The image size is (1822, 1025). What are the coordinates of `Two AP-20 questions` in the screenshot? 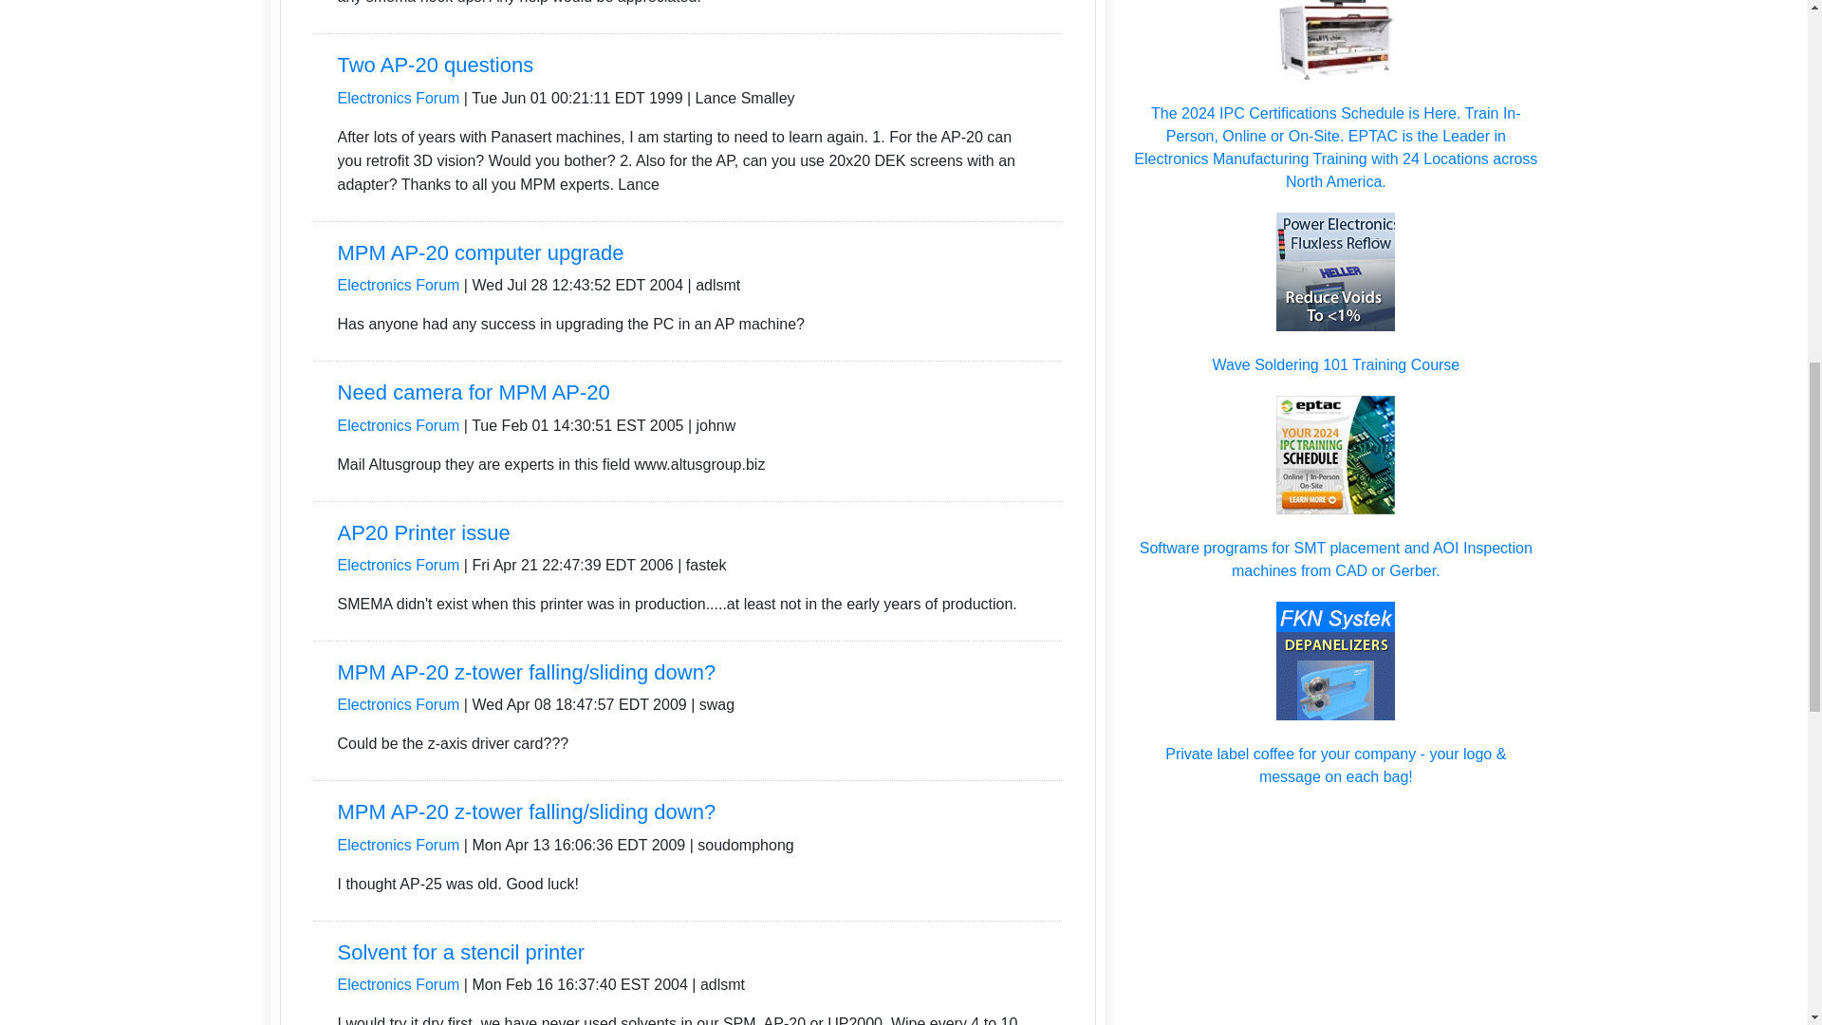 It's located at (435, 65).